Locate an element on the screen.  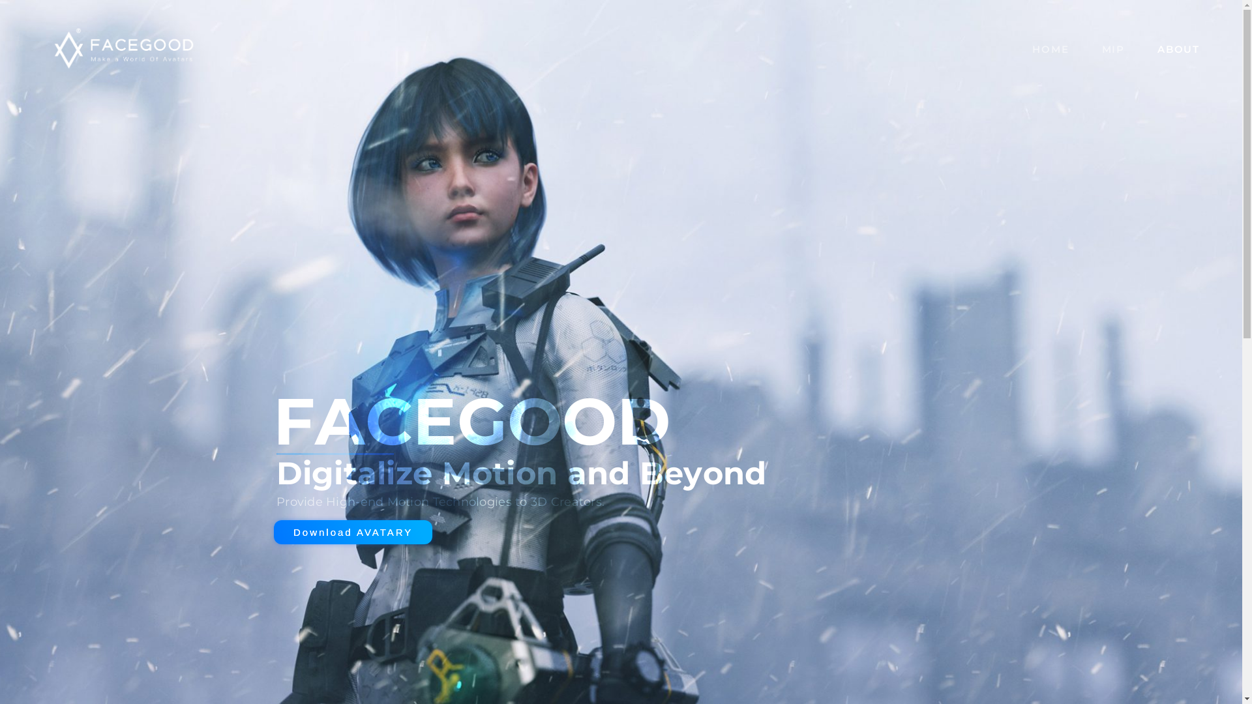
HOME is located at coordinates (1051, 48).